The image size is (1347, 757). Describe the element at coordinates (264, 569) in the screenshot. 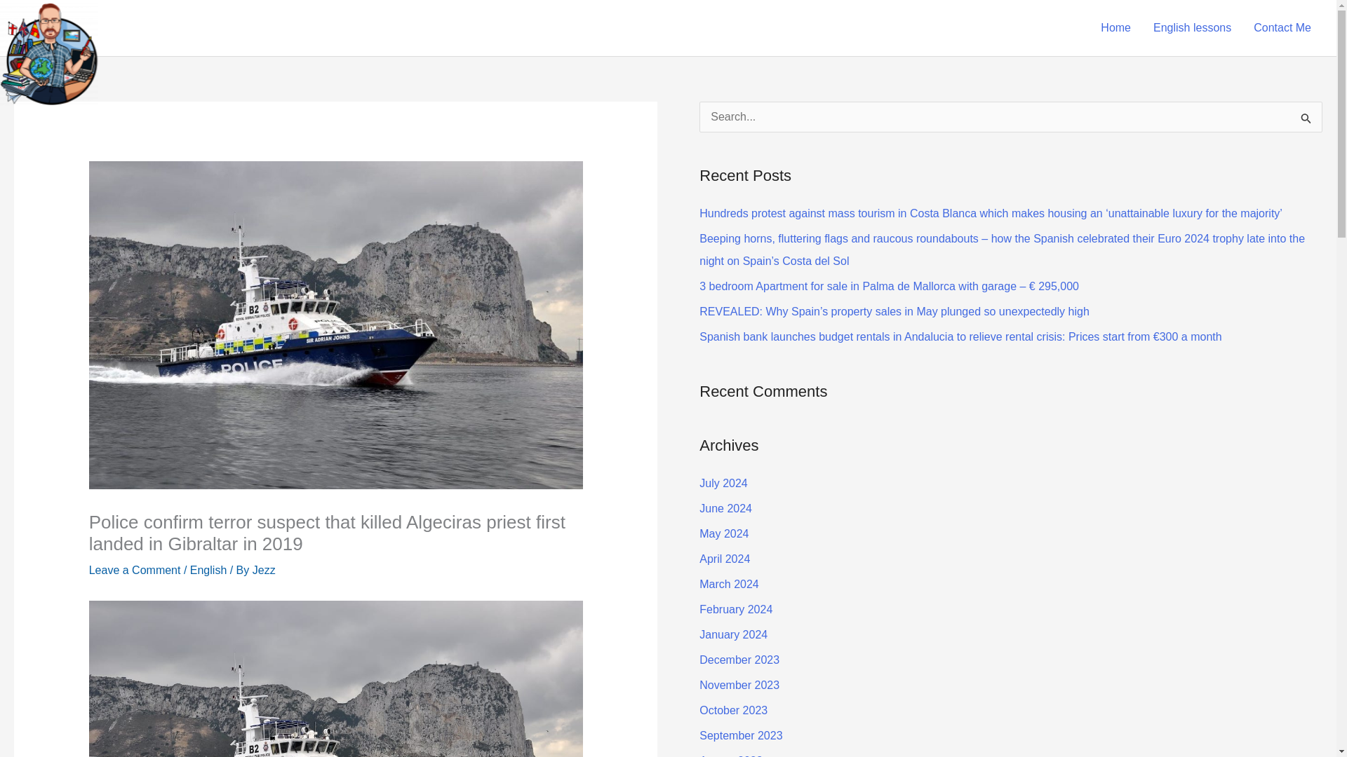

I see `View all posts by Jezz` at that location.